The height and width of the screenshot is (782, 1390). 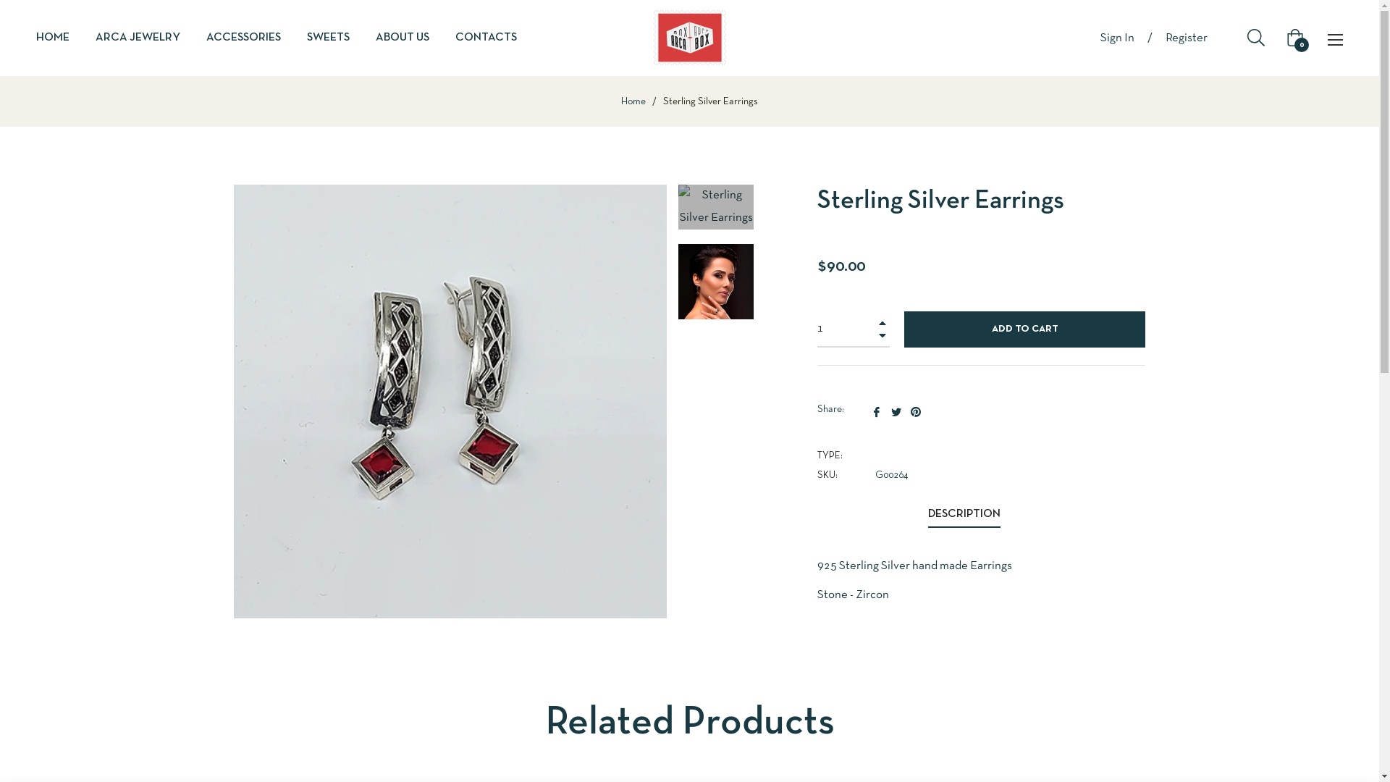 What do you see at coordinates (59, 38) in the screenshot?
I see `HOME` at bounding box center [59, 38].